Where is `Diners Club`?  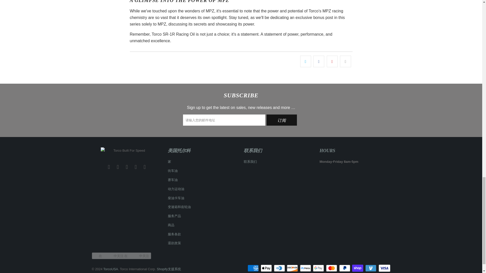 Diners Club is located at coordinates (280, 268).